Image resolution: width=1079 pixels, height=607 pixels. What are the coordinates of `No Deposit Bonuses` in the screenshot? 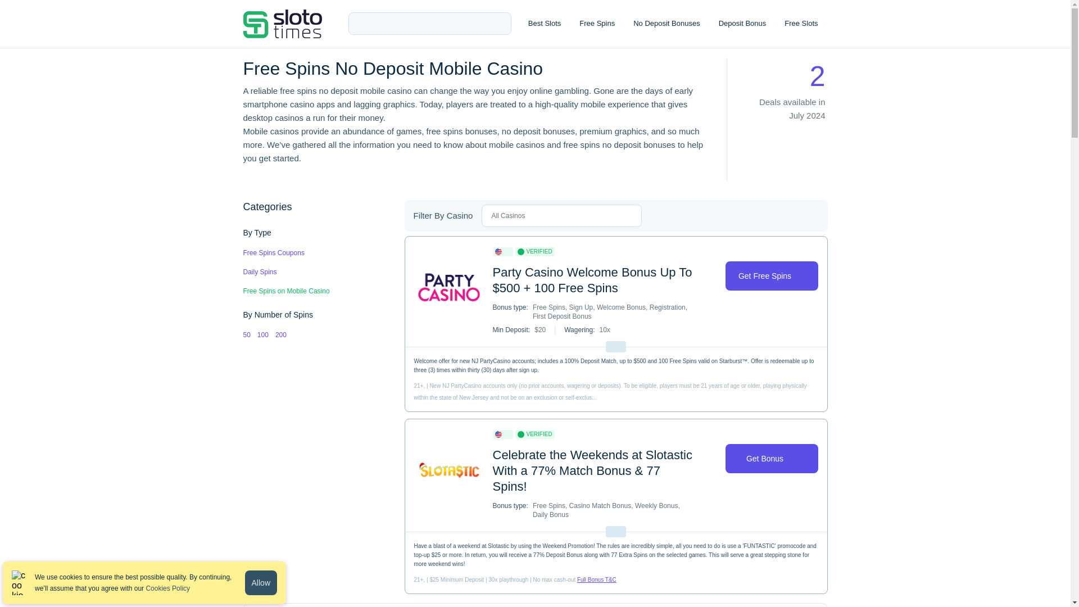 It's located at (667, 24).